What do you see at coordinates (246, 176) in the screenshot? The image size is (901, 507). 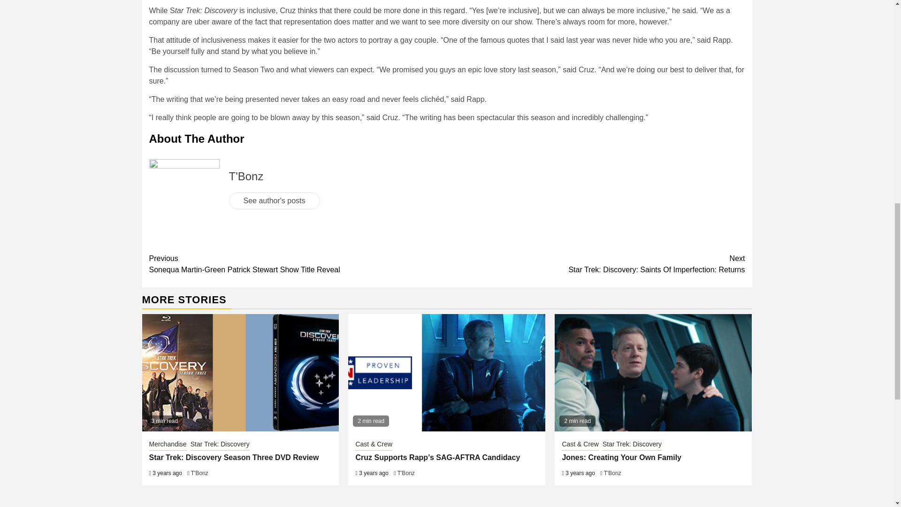 I see `T'Bonz` at bounding box center [246, 176].